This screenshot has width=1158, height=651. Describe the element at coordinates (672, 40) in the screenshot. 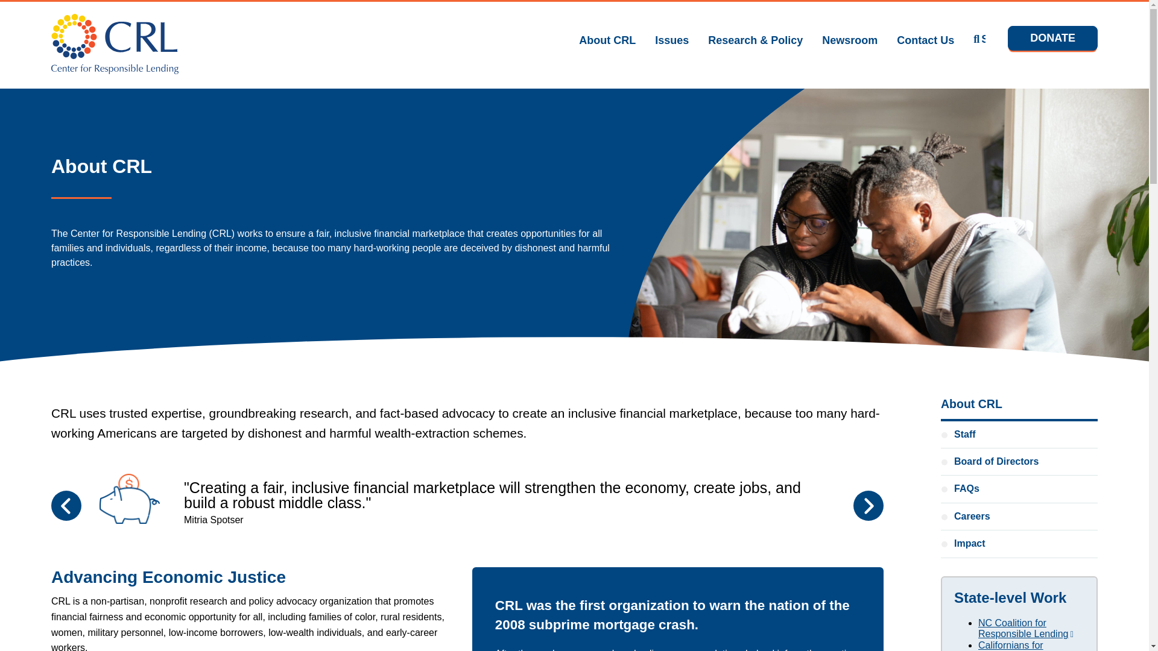

I see `Issues` at that location.